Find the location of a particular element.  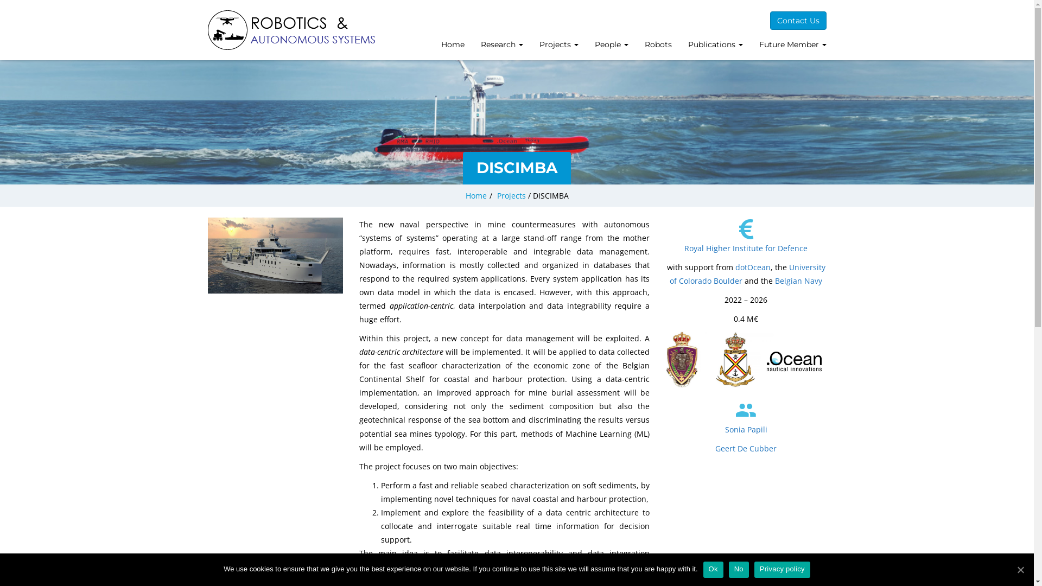

Home is located at coordinates (453, 46).